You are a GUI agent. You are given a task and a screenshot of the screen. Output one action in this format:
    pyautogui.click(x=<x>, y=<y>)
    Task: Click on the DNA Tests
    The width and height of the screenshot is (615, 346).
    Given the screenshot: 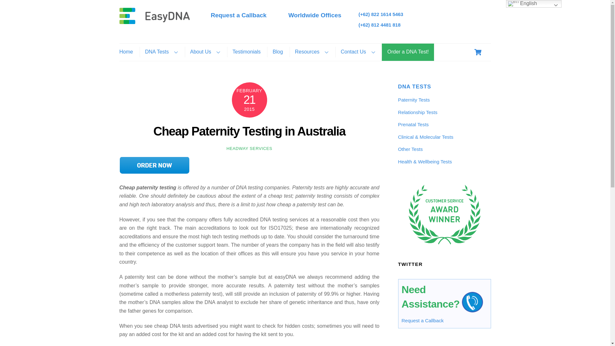 What is the action you would take?
    pyautogui.click(x=161, y=52)
    